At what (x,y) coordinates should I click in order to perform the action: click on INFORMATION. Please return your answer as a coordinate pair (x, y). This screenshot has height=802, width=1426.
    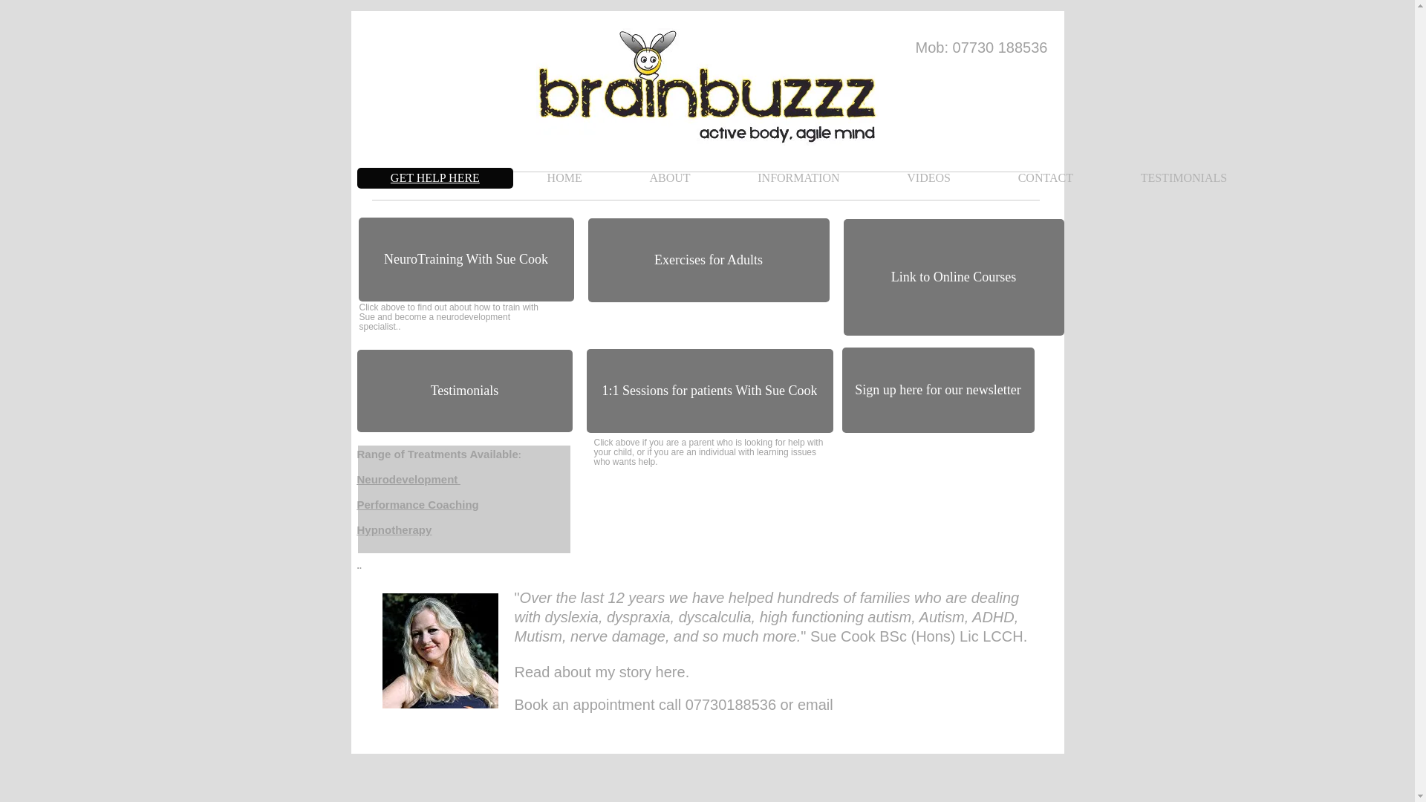
    Looking at the image, I should click on (798, 177).